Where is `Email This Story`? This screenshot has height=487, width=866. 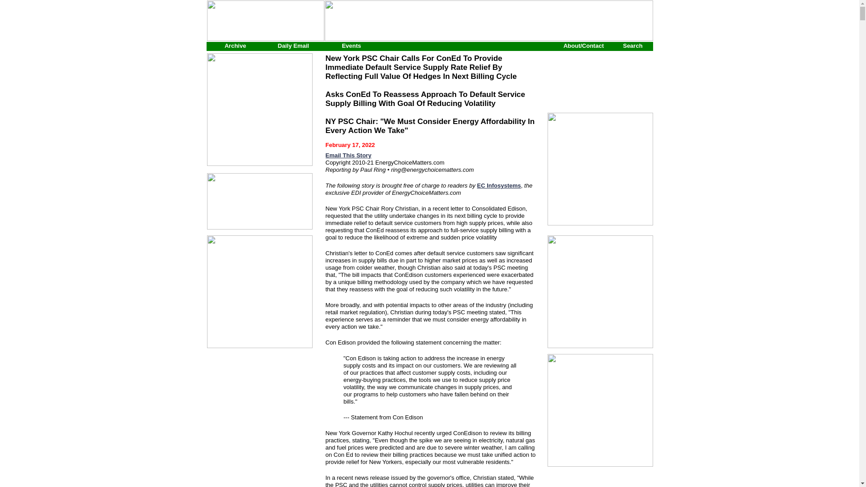
Email This Story is located at coordinates (348, 155).